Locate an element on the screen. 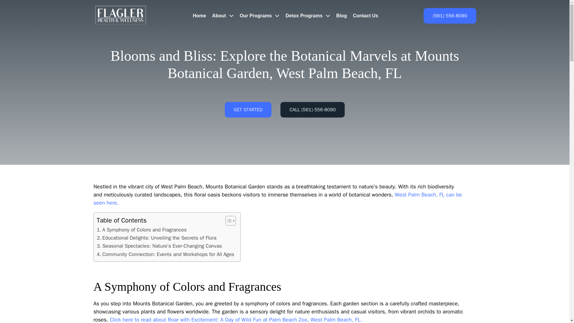  Home is located at coordinates (199, 16).